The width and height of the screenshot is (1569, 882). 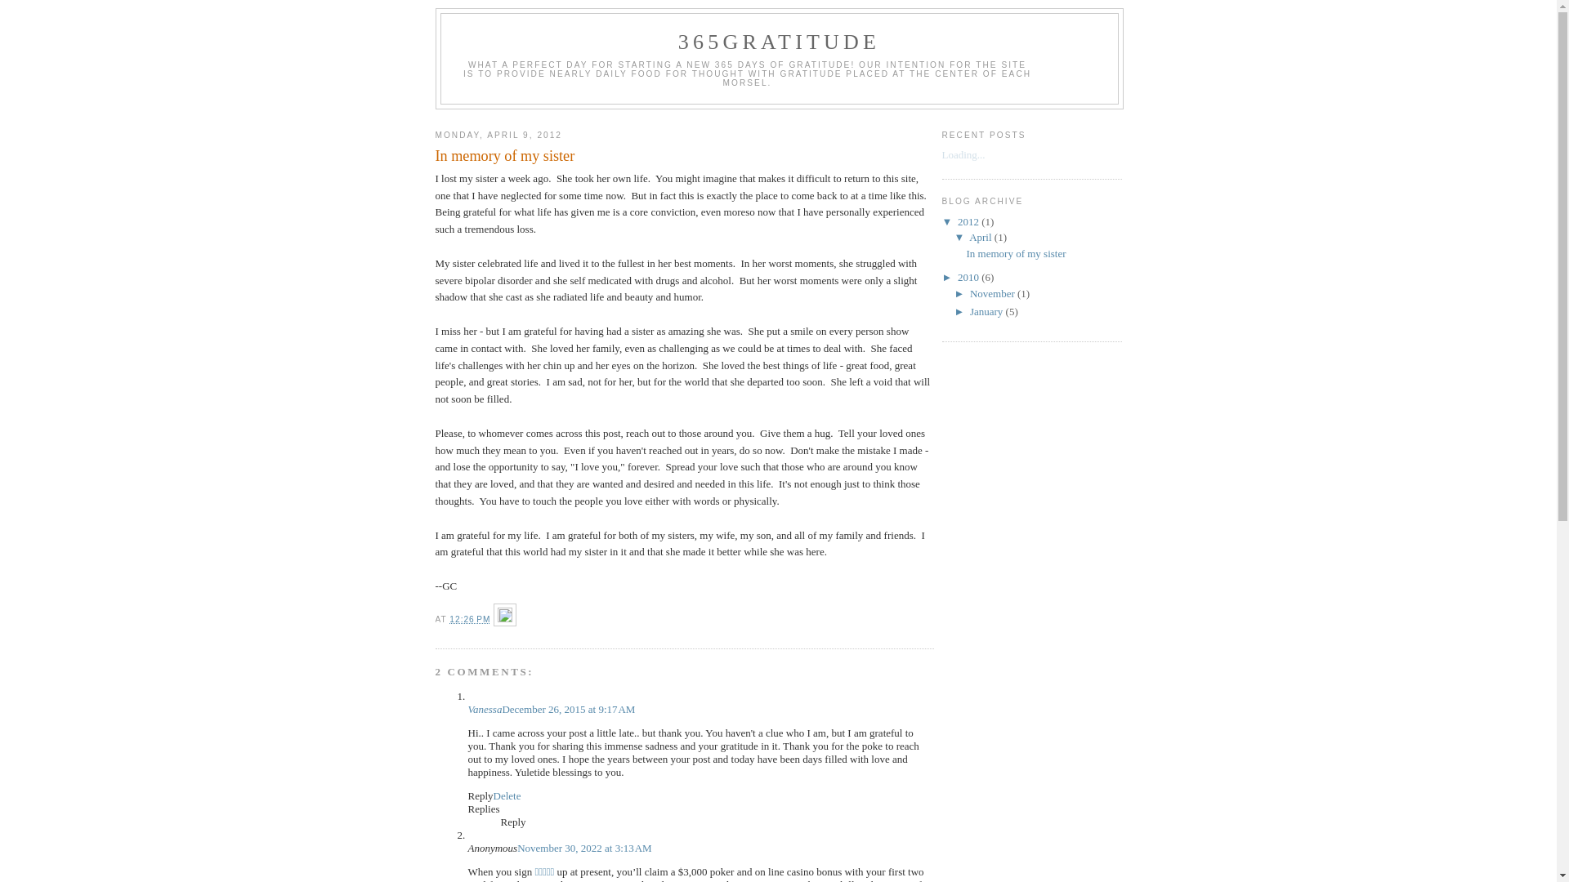 I want to click on Delete, so click(x=507, y=795).